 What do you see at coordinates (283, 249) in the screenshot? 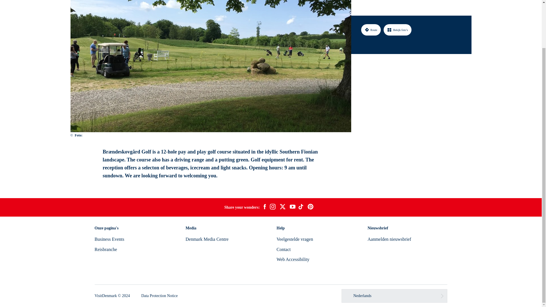
I see `Contact` at bounding box center [283, 249].